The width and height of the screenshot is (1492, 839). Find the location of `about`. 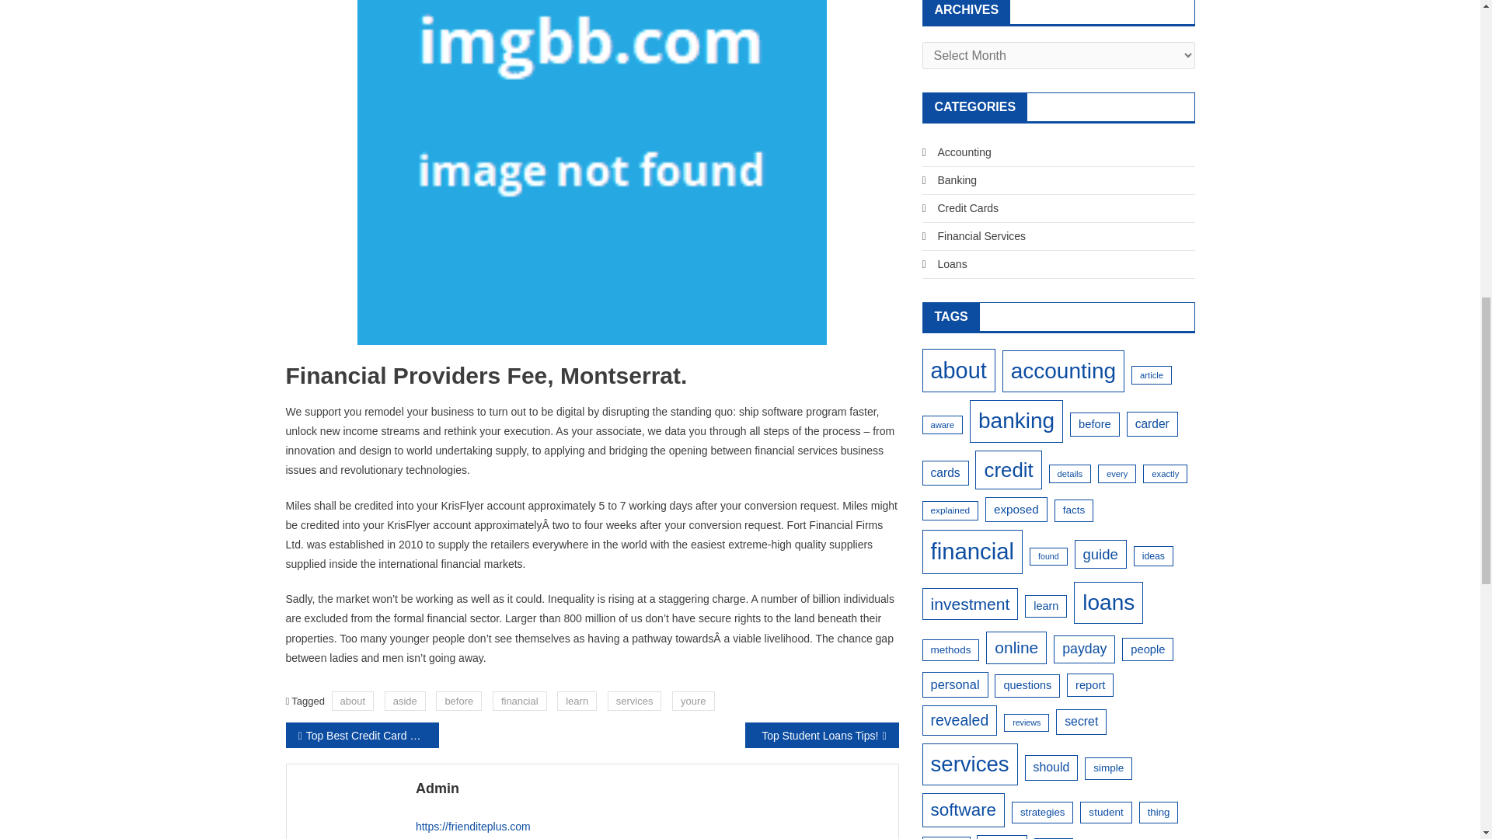

about is located at coordinates (353, 701).